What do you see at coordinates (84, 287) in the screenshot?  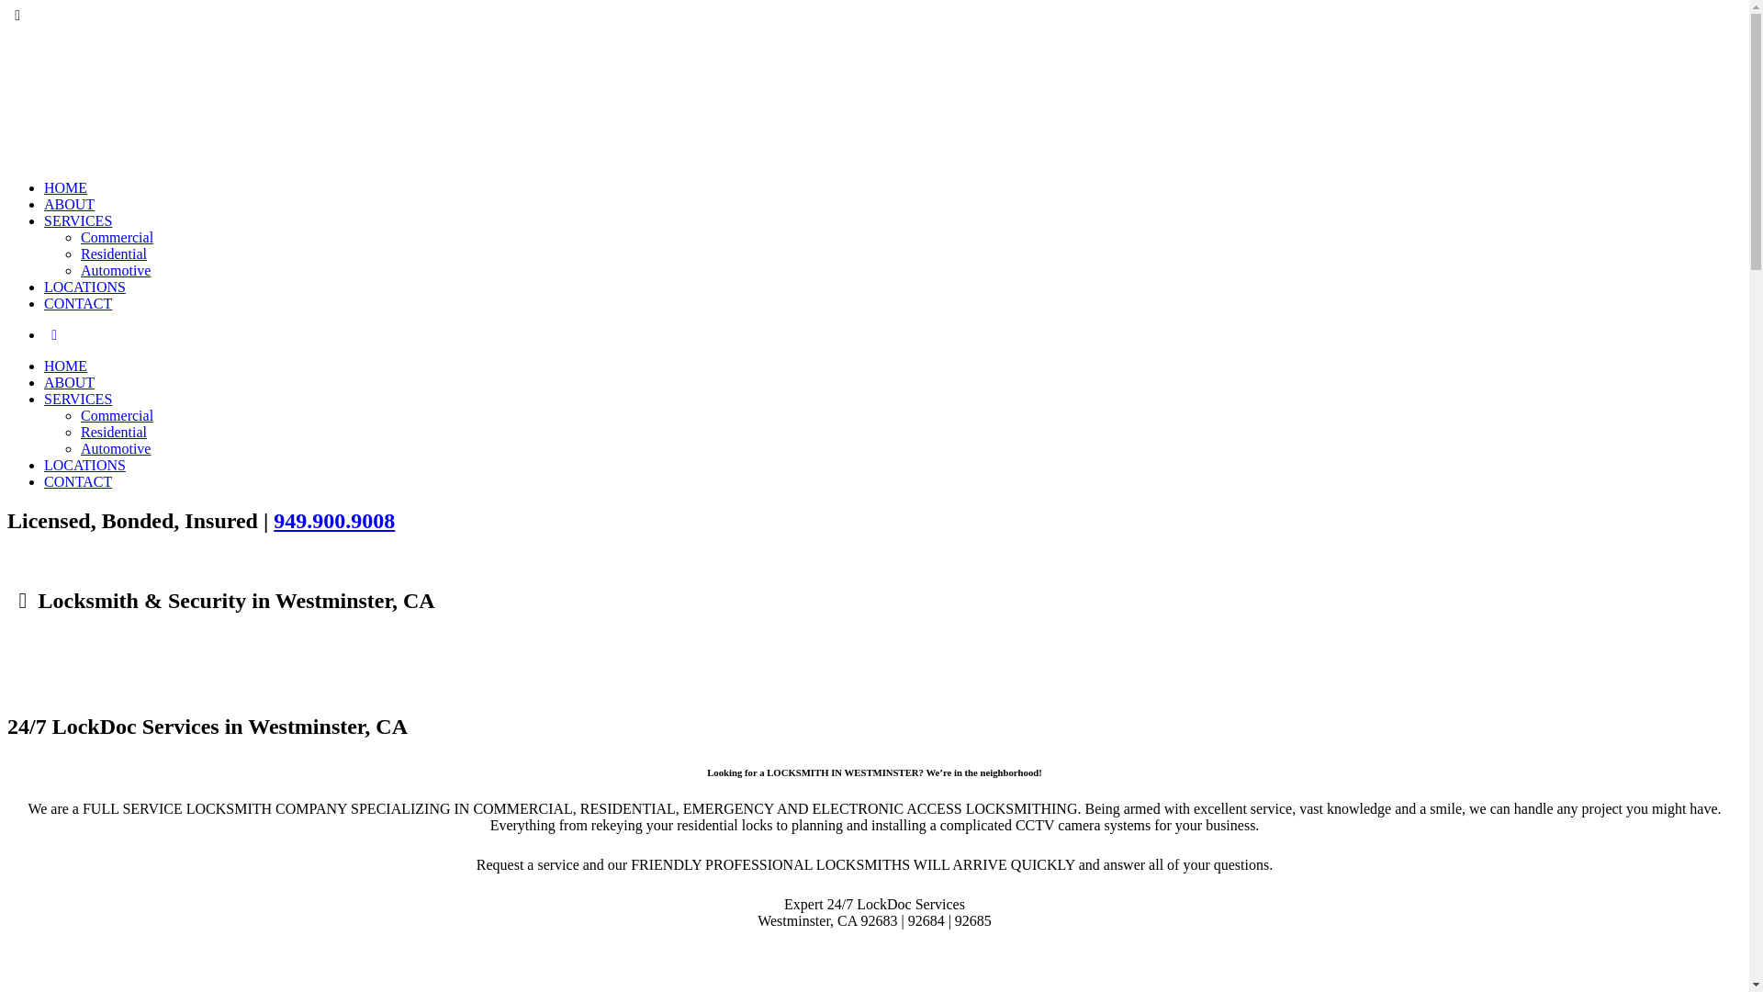 I see `LOCATIONS` at bounding box center [84, 287].